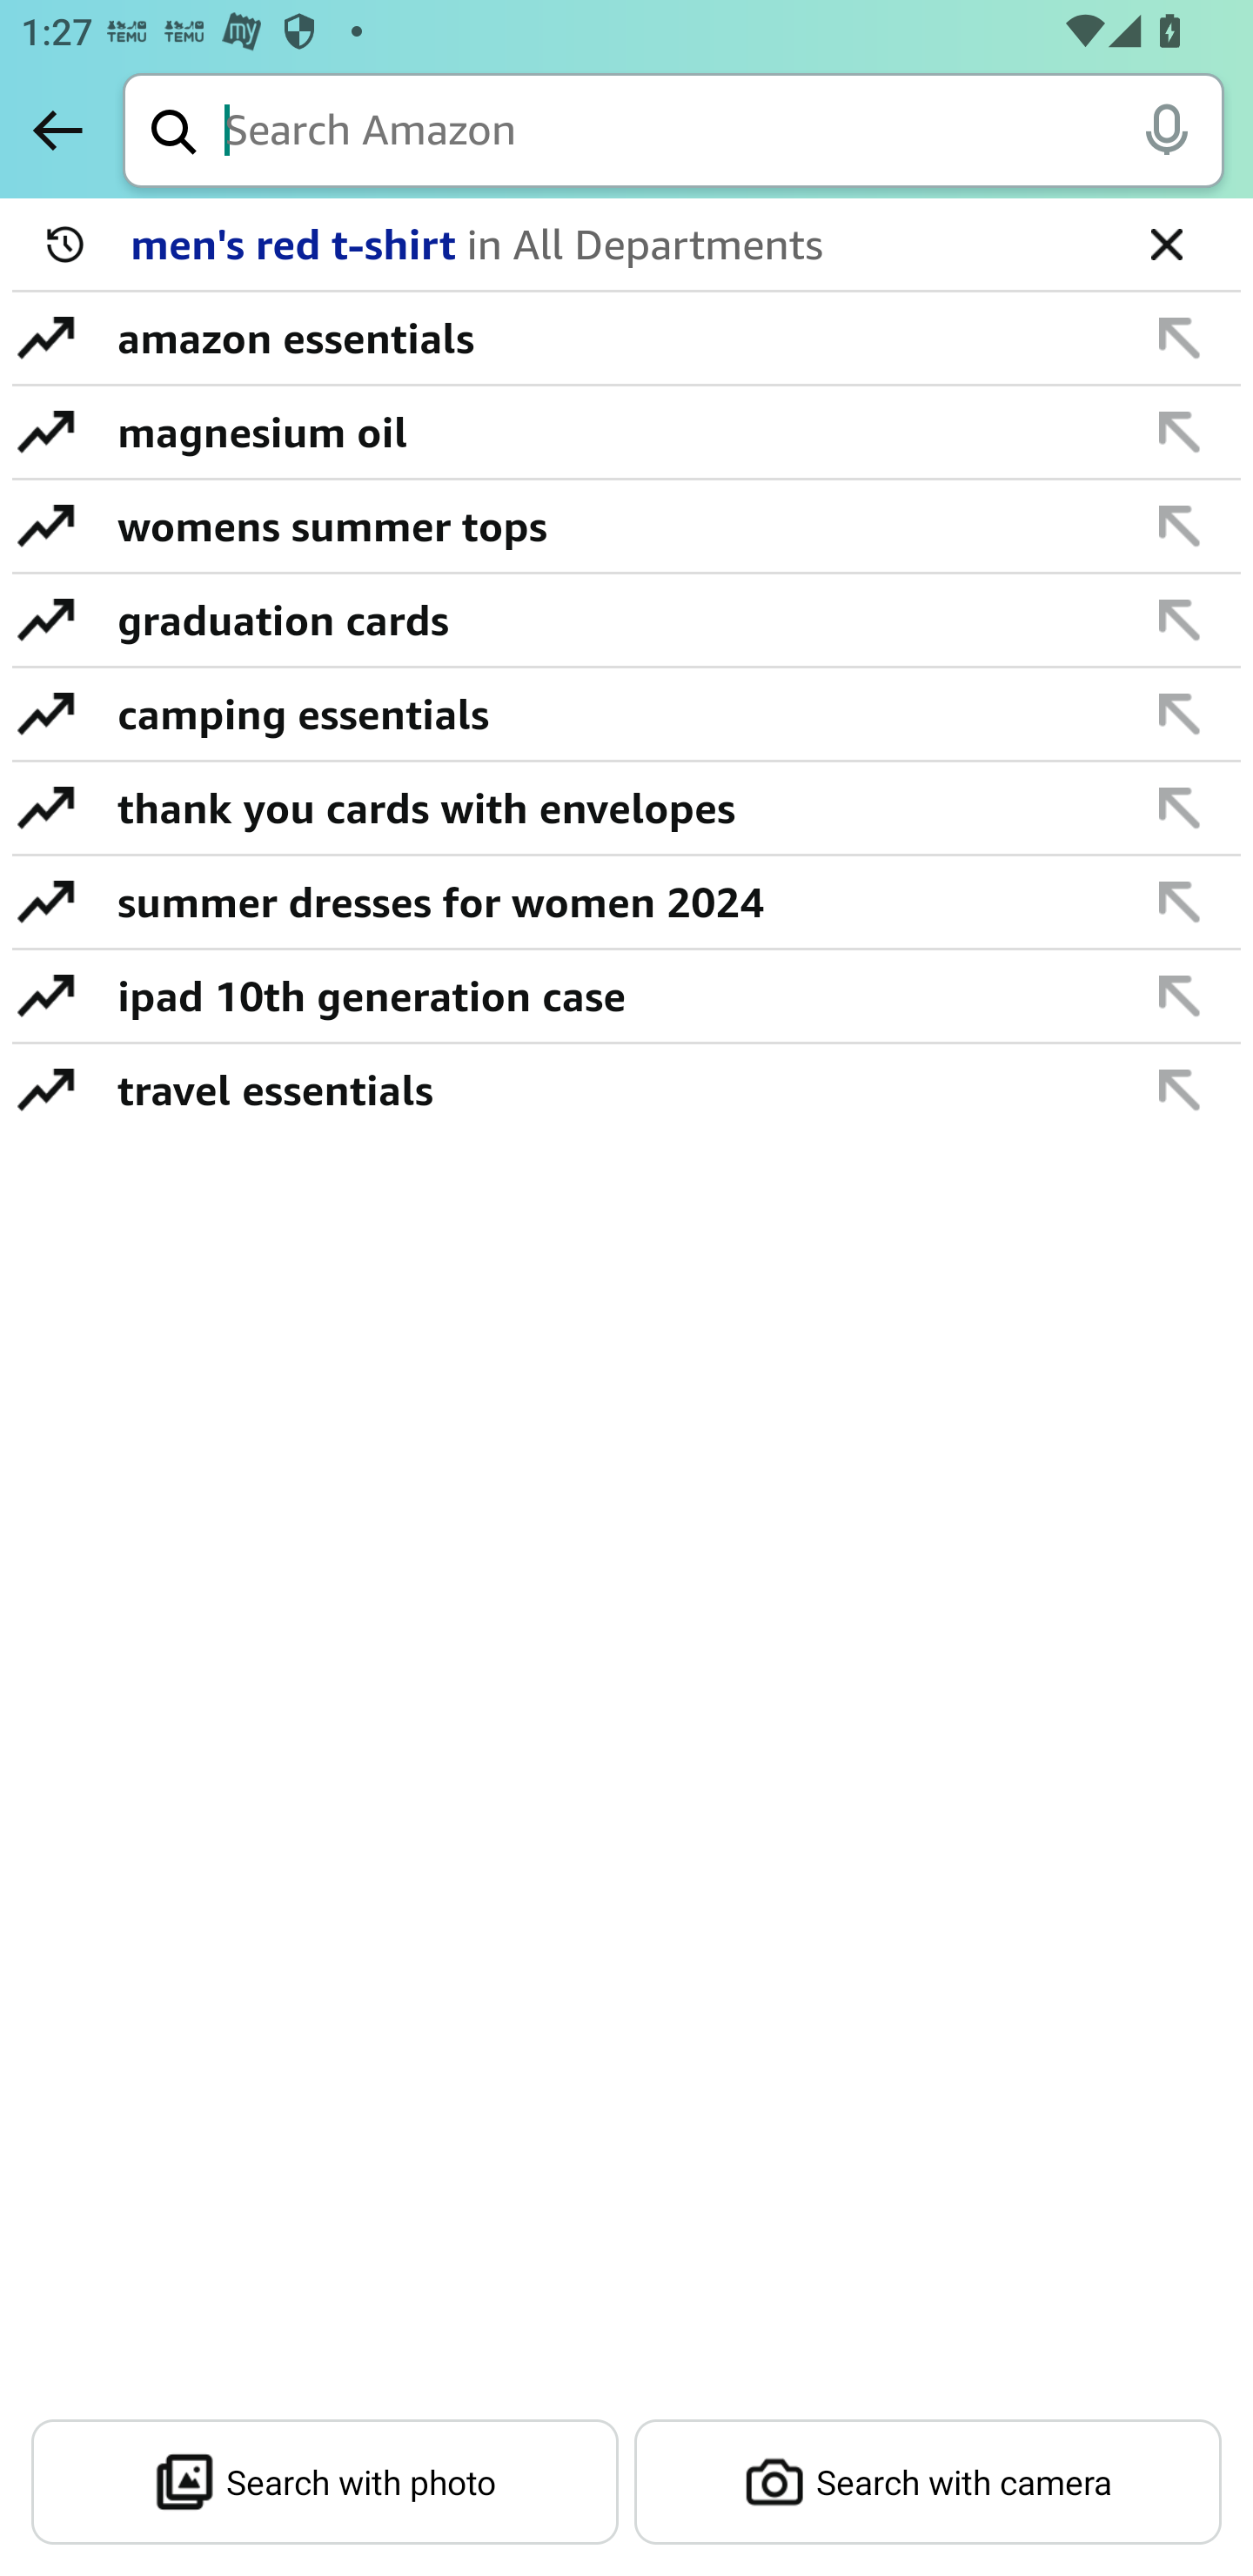  I want to click on summer dresses for women 2024 append suggestion, so click(626, 902).